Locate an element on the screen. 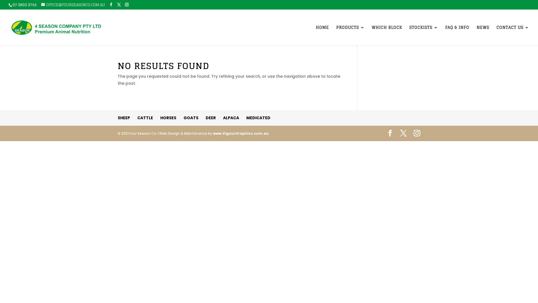 The width and height of the screenshot is (538, 303). PRODUCTS is located at coordinates (350, 35).